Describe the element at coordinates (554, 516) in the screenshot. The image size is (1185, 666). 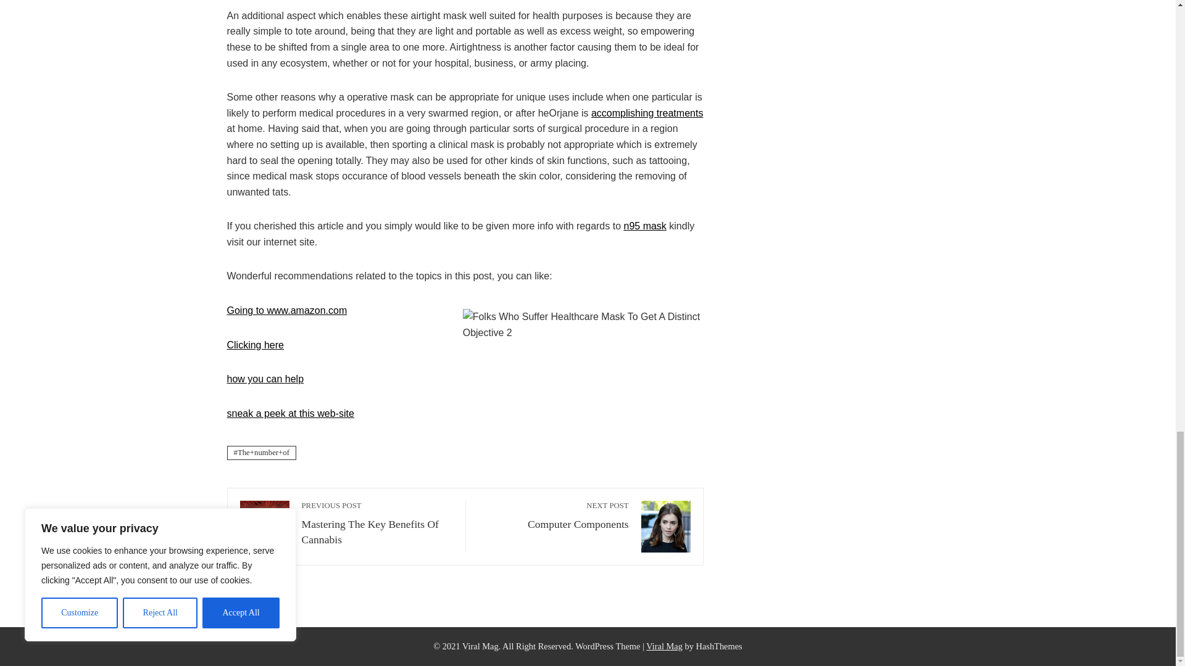
I see `n95 mask` at that location.